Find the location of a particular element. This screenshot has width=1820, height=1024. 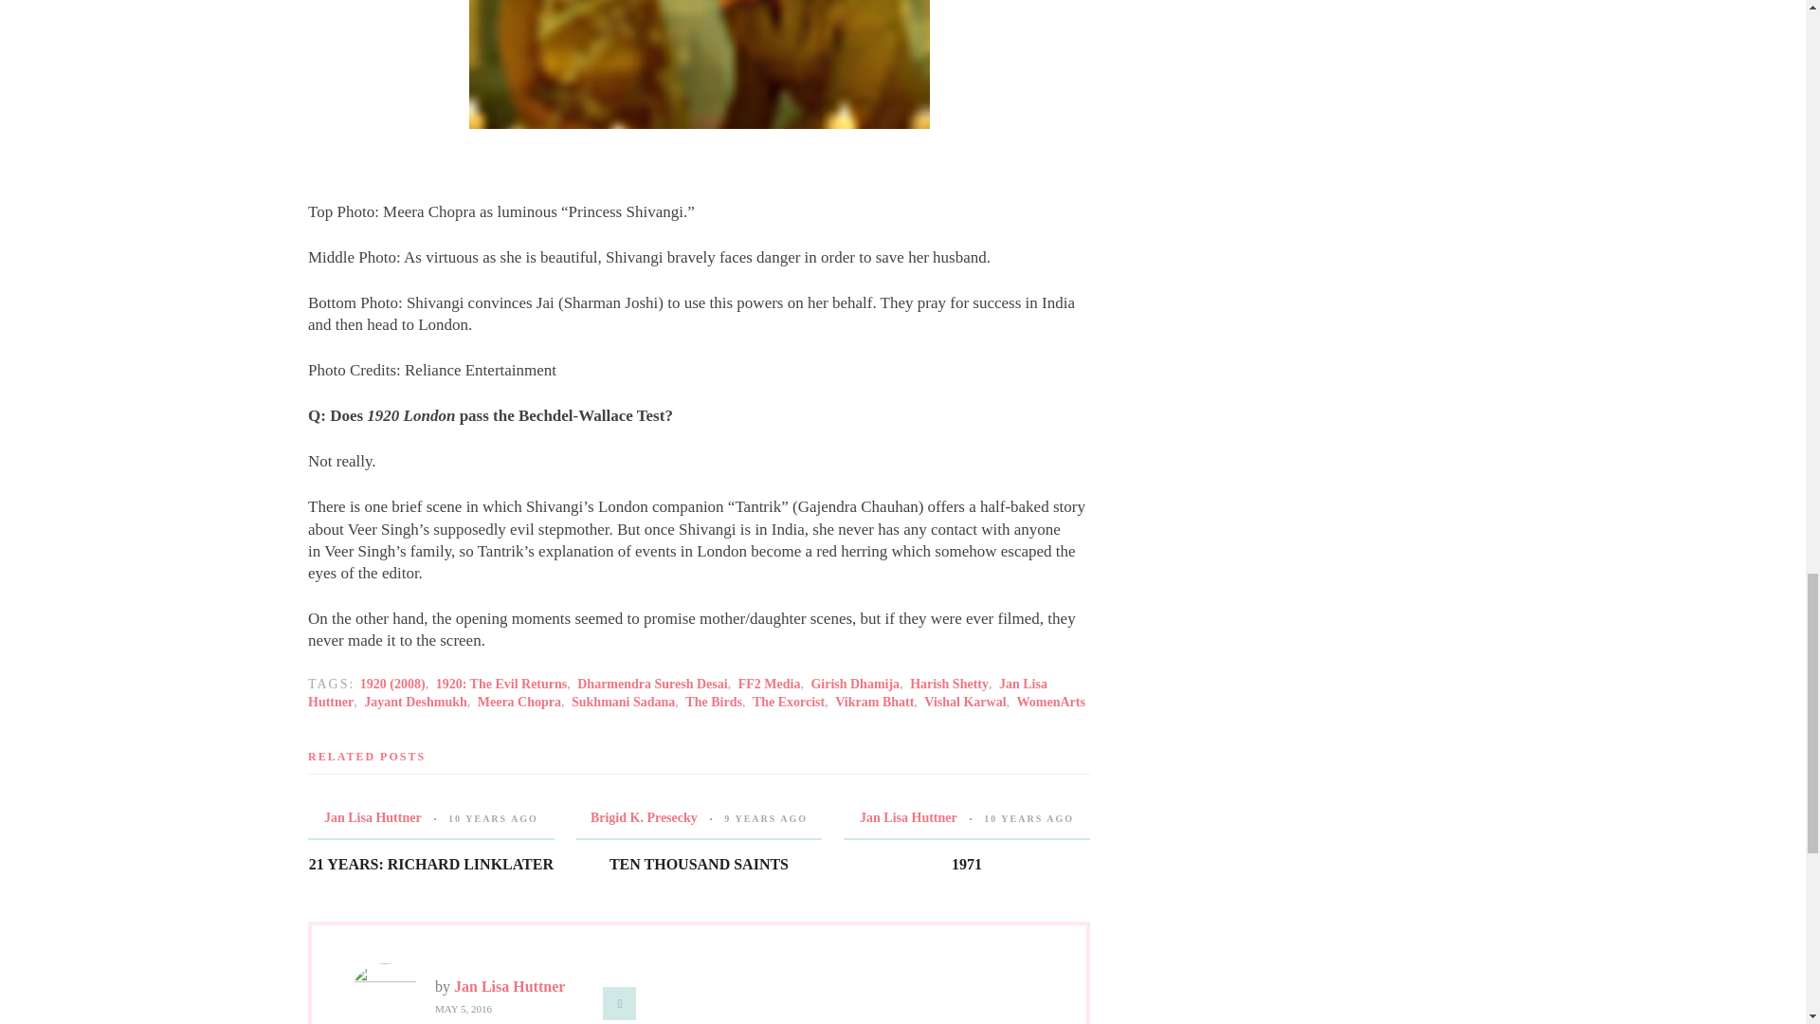

Posts by Jan Lisa Huttner is located at coordinates (908, 817).